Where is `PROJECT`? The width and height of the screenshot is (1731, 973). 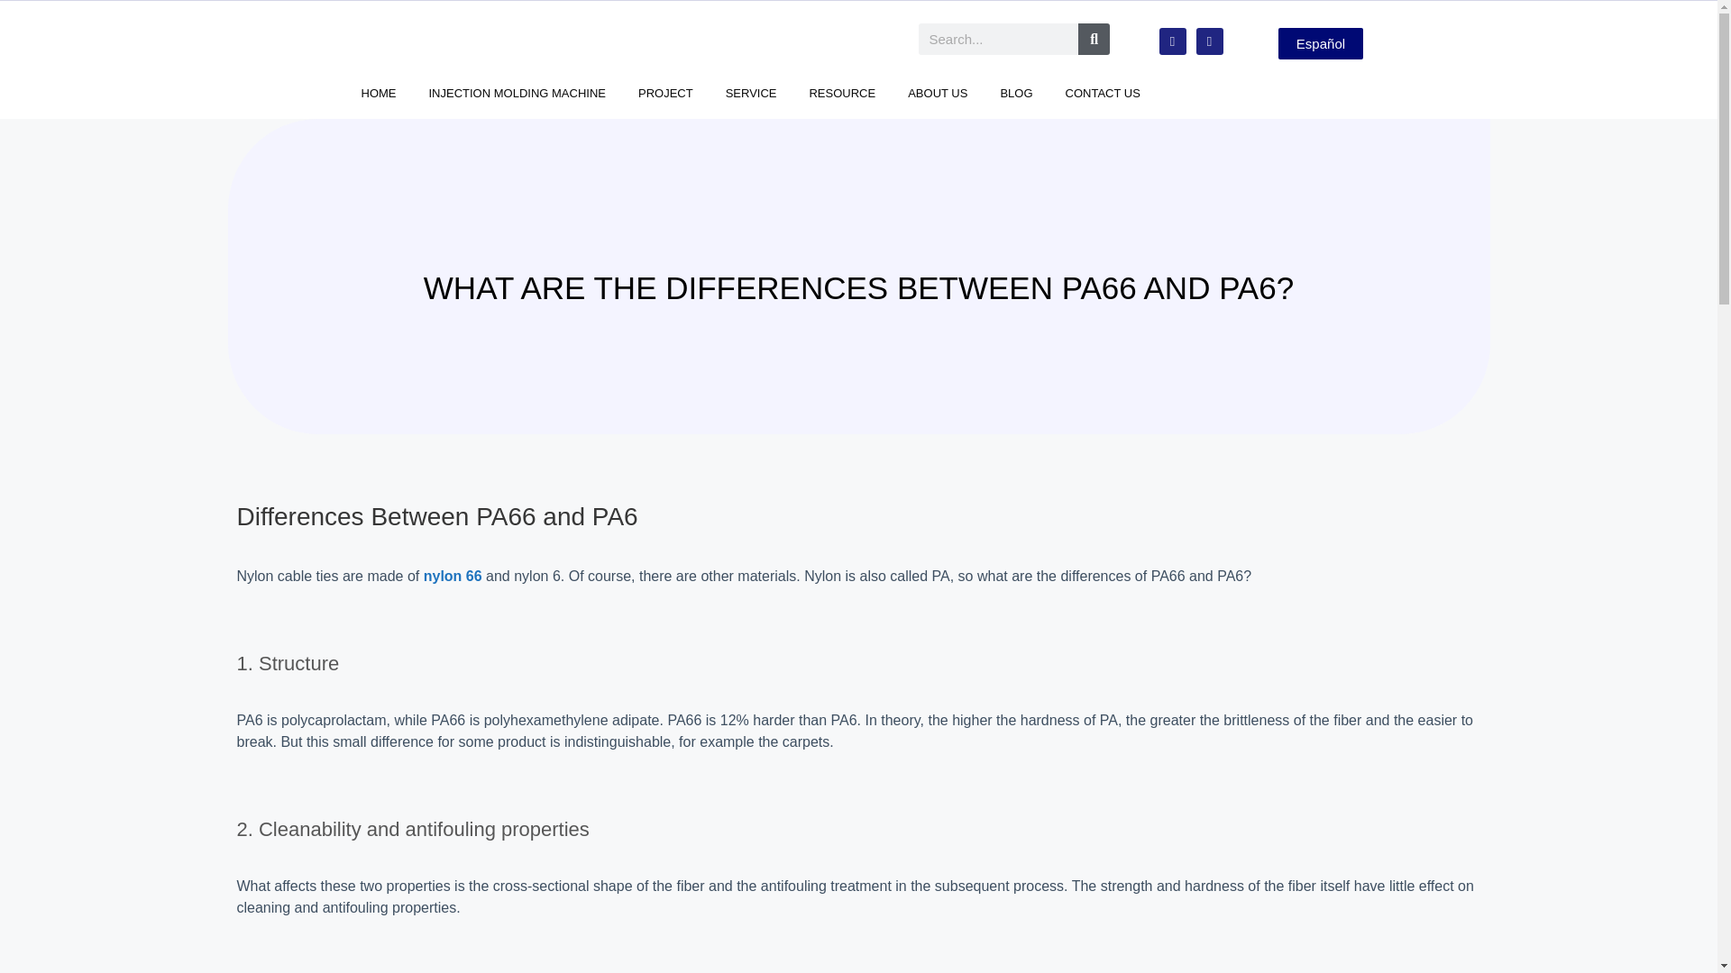
PROJECT is located at coordinates (665, 93).